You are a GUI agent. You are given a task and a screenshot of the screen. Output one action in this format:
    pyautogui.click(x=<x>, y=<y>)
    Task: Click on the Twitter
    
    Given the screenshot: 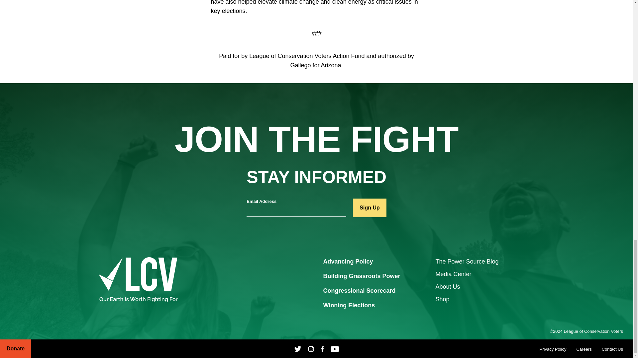 What is the action you would take?
    pyautogui.click(x=298, y=349)
    